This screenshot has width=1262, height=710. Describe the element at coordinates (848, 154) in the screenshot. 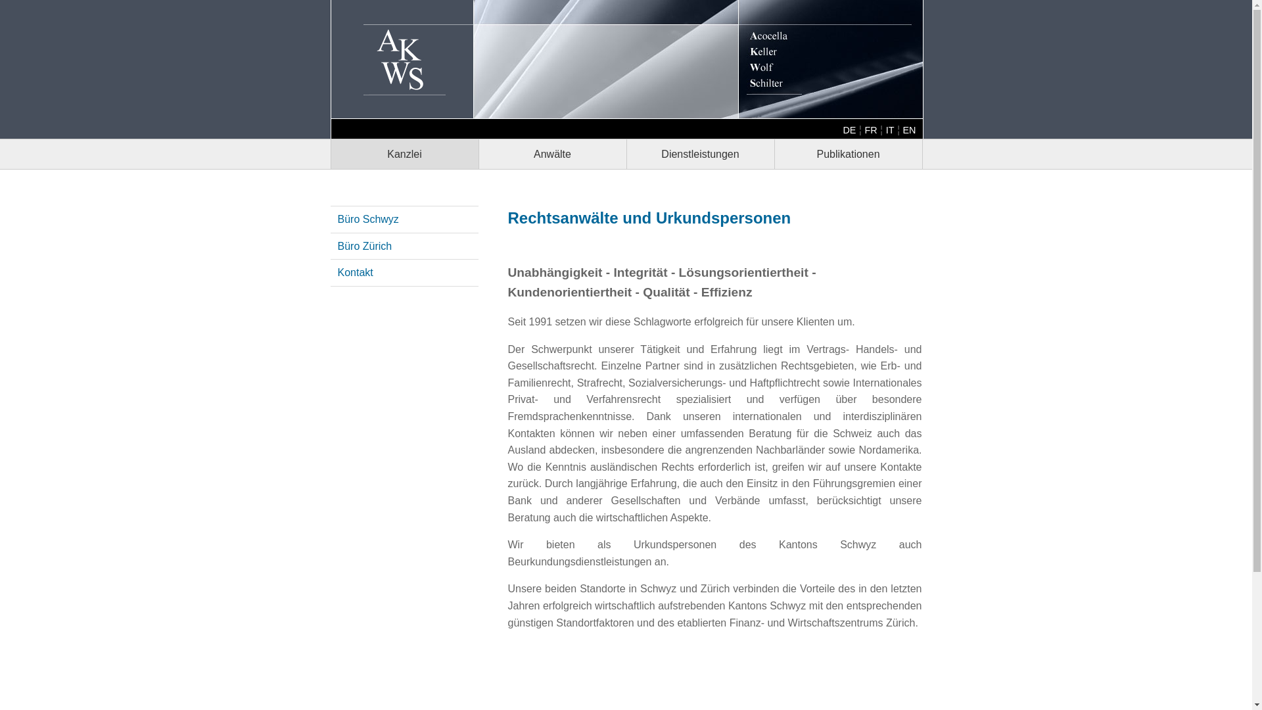

I see `Publikationen` at that location.